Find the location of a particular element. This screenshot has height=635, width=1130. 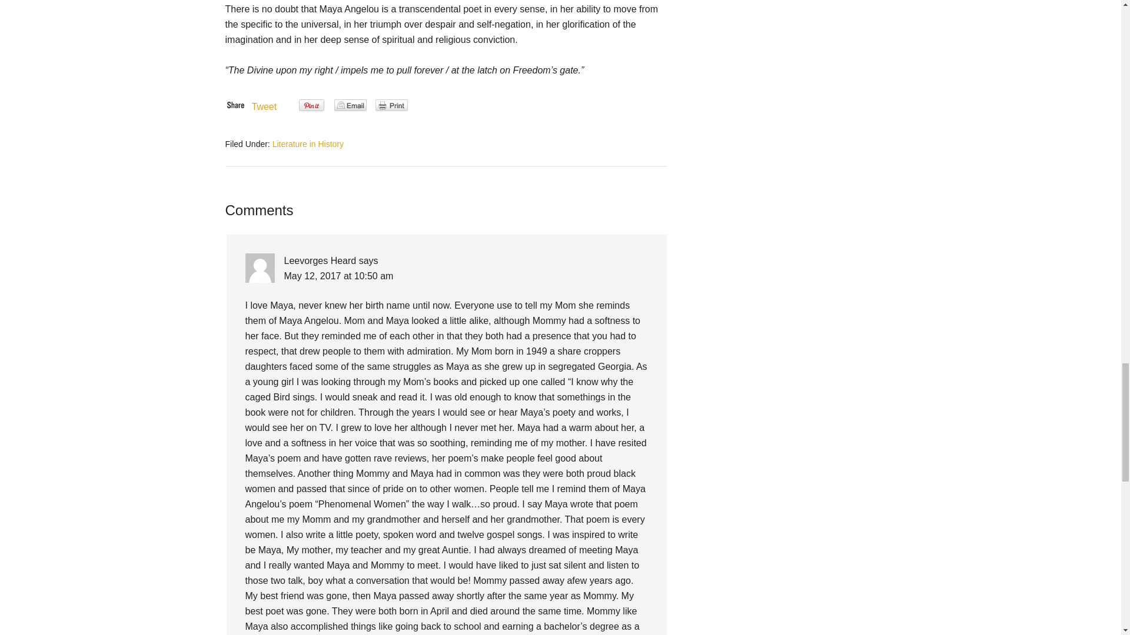

Print is located at coordinates (391, 105).